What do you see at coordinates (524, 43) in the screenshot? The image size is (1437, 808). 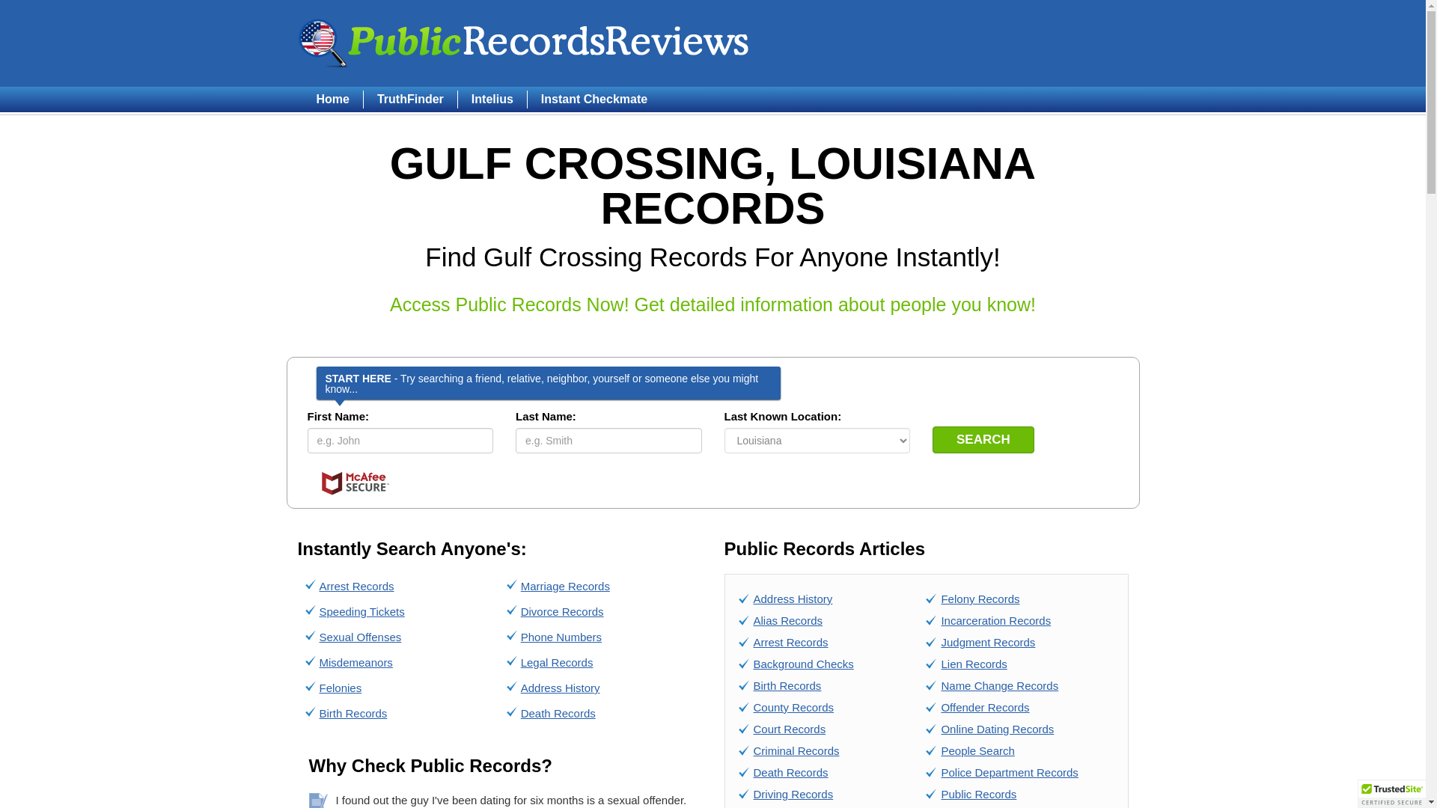 I see `Public Record Reviews` at bounding box center [524, 43].